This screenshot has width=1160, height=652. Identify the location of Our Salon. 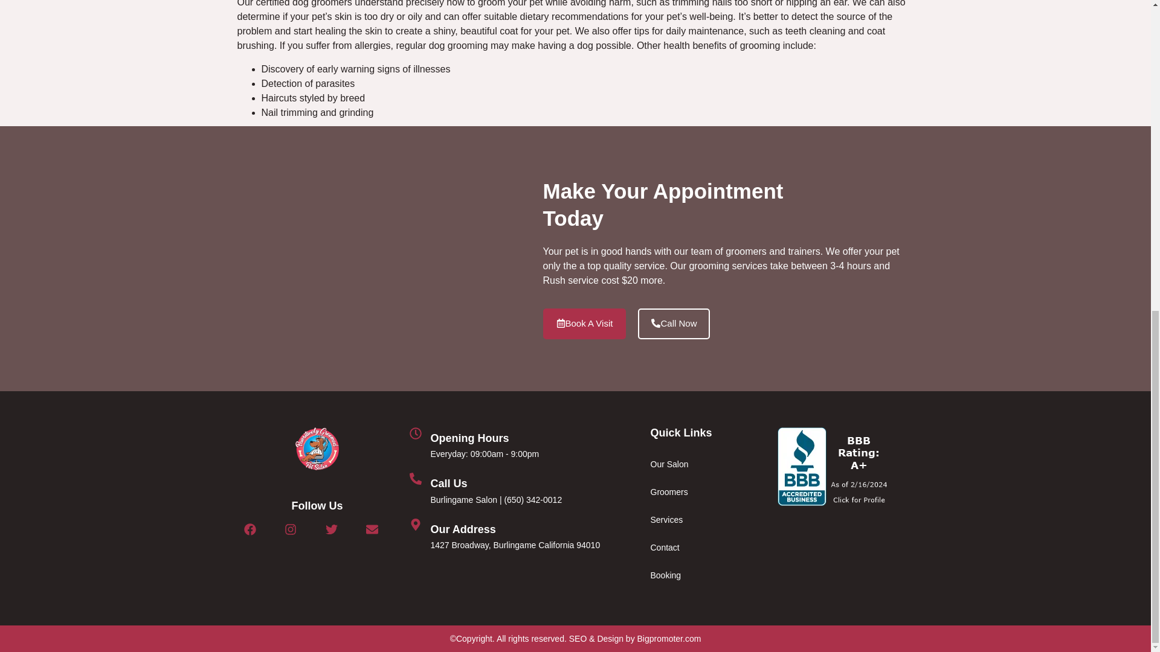
(695, 464).